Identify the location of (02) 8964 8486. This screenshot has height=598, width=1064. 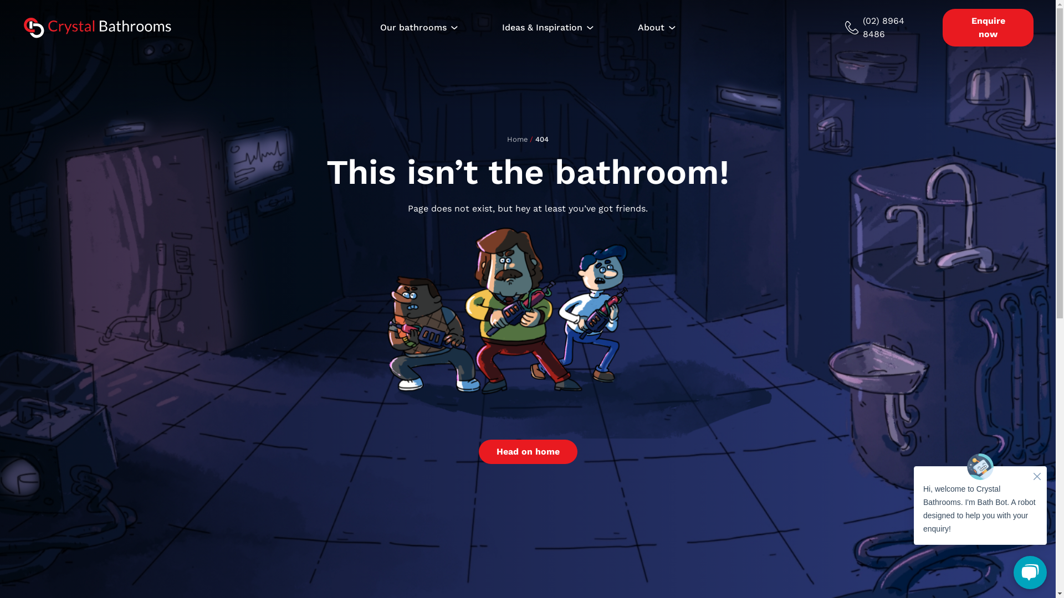
(887, 28).